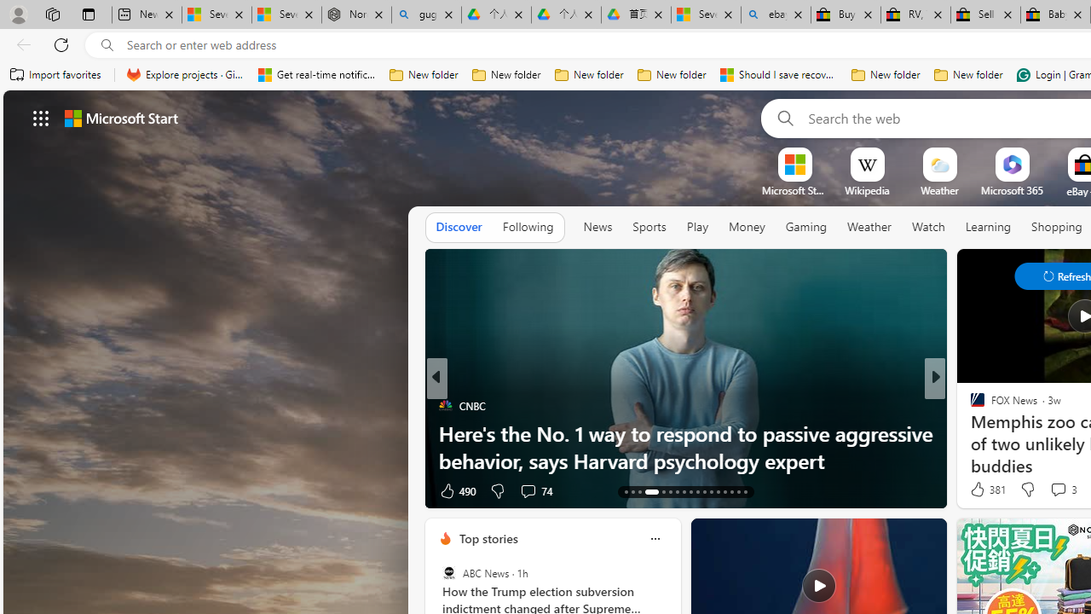 The image size is (1091, 614). What do you see at coordinates (697, 227) in the screenshot?
I see `Play` at bounding box center [697, 227].